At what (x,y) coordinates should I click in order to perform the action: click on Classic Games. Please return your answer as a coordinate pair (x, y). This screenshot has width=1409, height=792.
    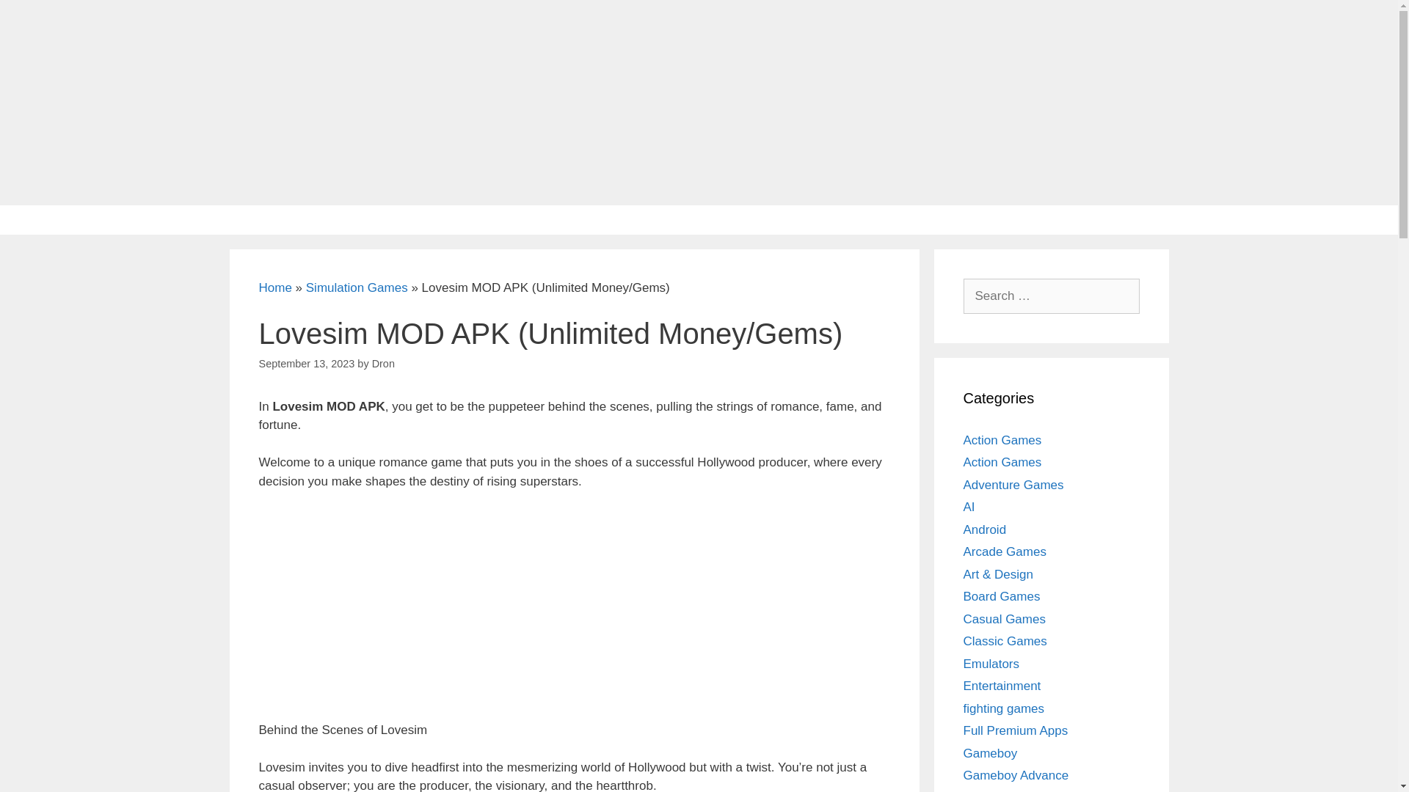
    Looking at the image, I should click on (1004, 641).